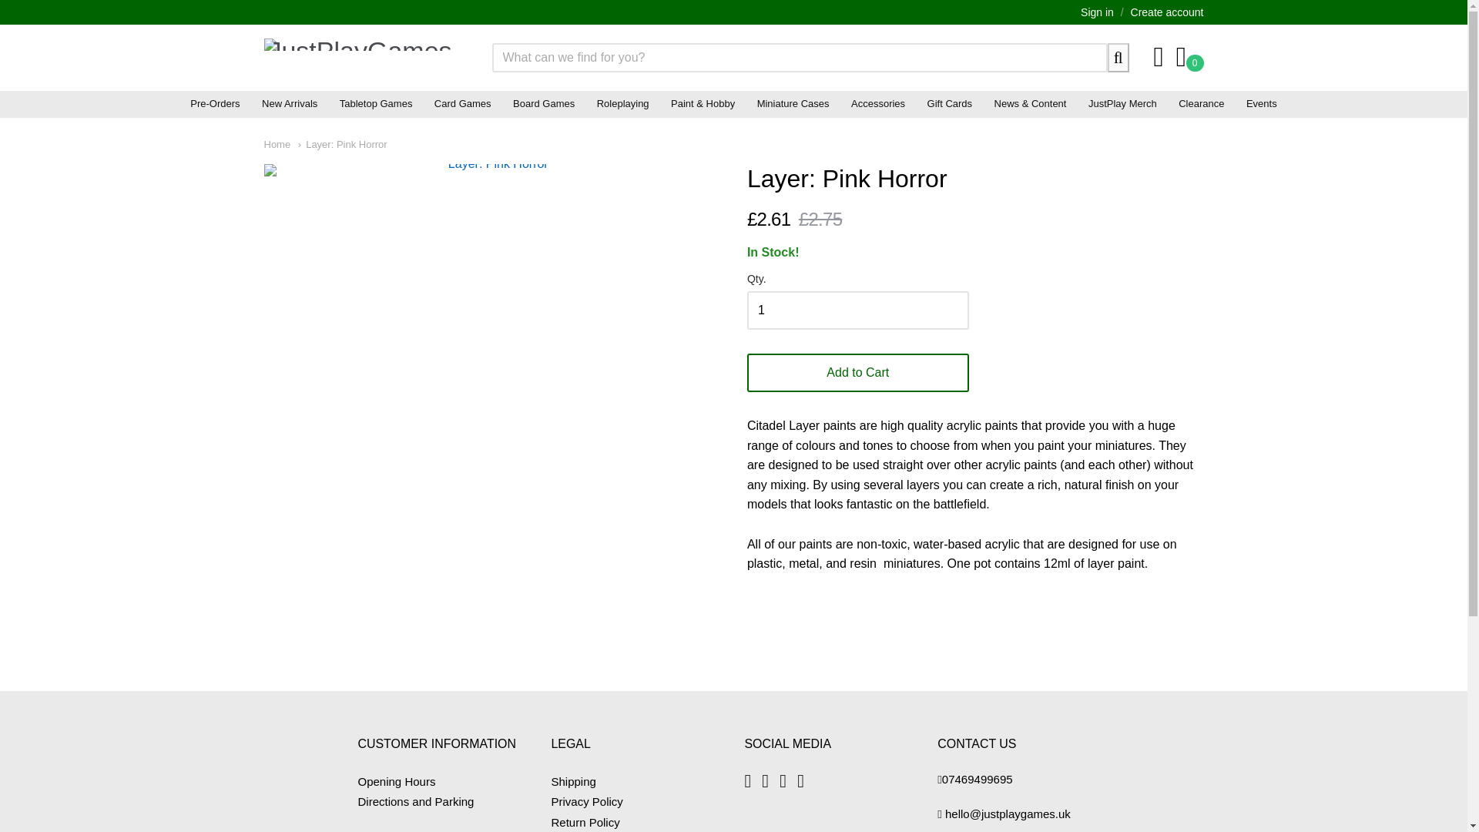 The width and height of the screenshot is (1479, 832). I want to click on Sign in, so click(1097, 12).